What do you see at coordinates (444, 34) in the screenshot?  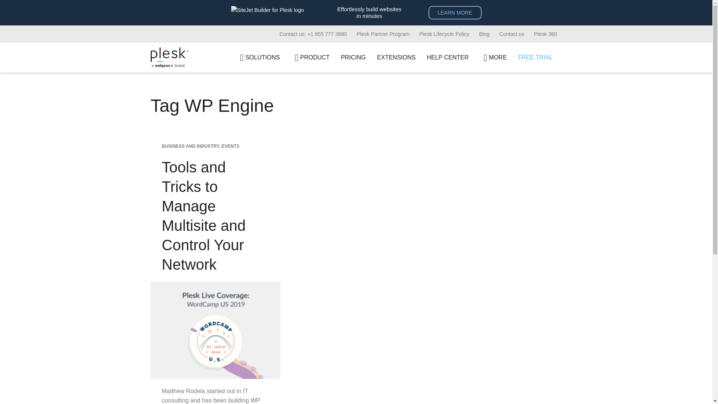 I see `Plesk Lifecycle Policy` at bounding box center [444, 34].